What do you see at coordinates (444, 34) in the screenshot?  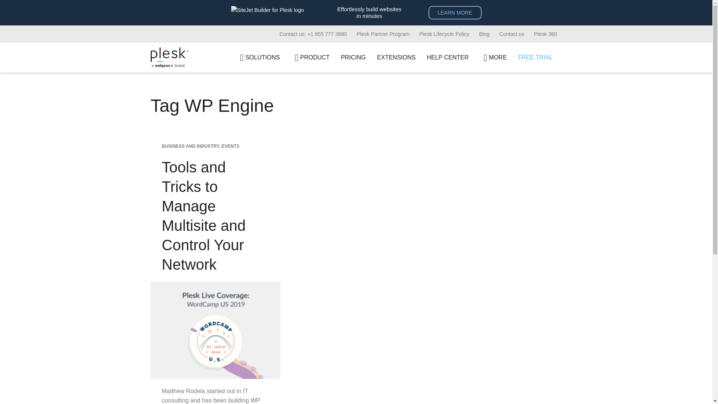 I see `Plesk Lifecycle Policy` at bounding box center [444, 34].